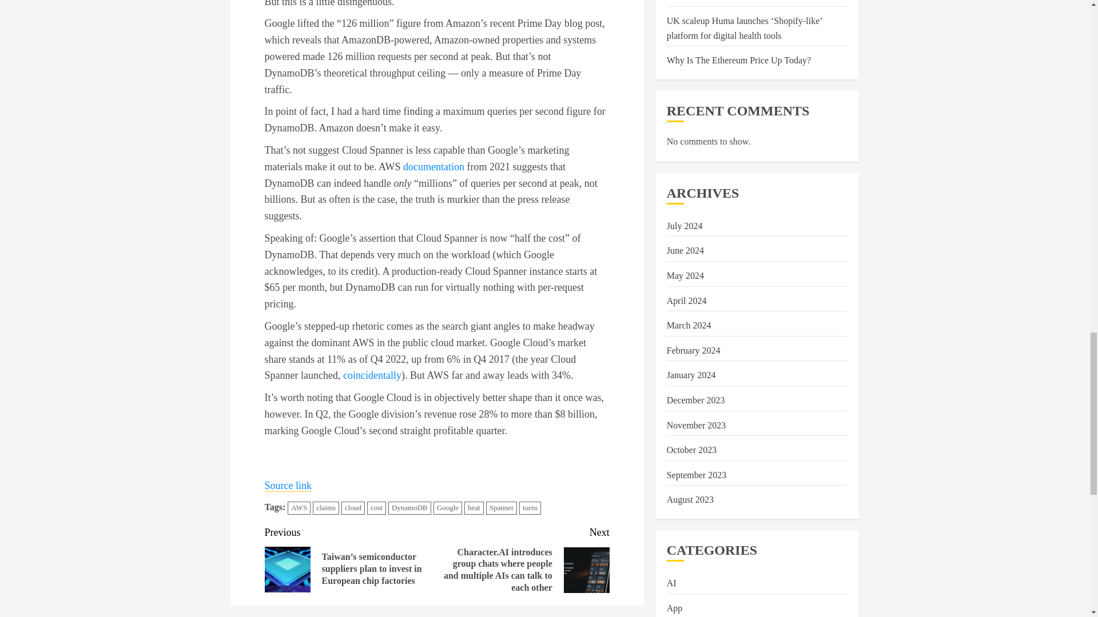 The image size is (1098, 617). Describe the element at coordinates (448, 508) in the screenshot. I see `Google` at that location.